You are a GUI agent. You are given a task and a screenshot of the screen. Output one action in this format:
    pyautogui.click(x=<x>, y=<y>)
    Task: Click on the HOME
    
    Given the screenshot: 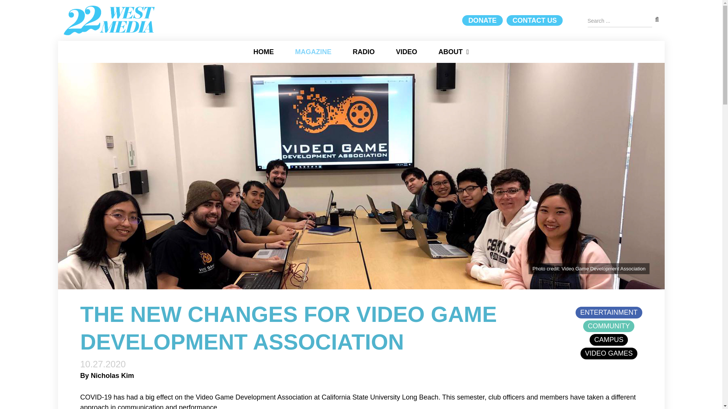 What is the action you would take?
    pyautogui.click(x=264, y=52)
    